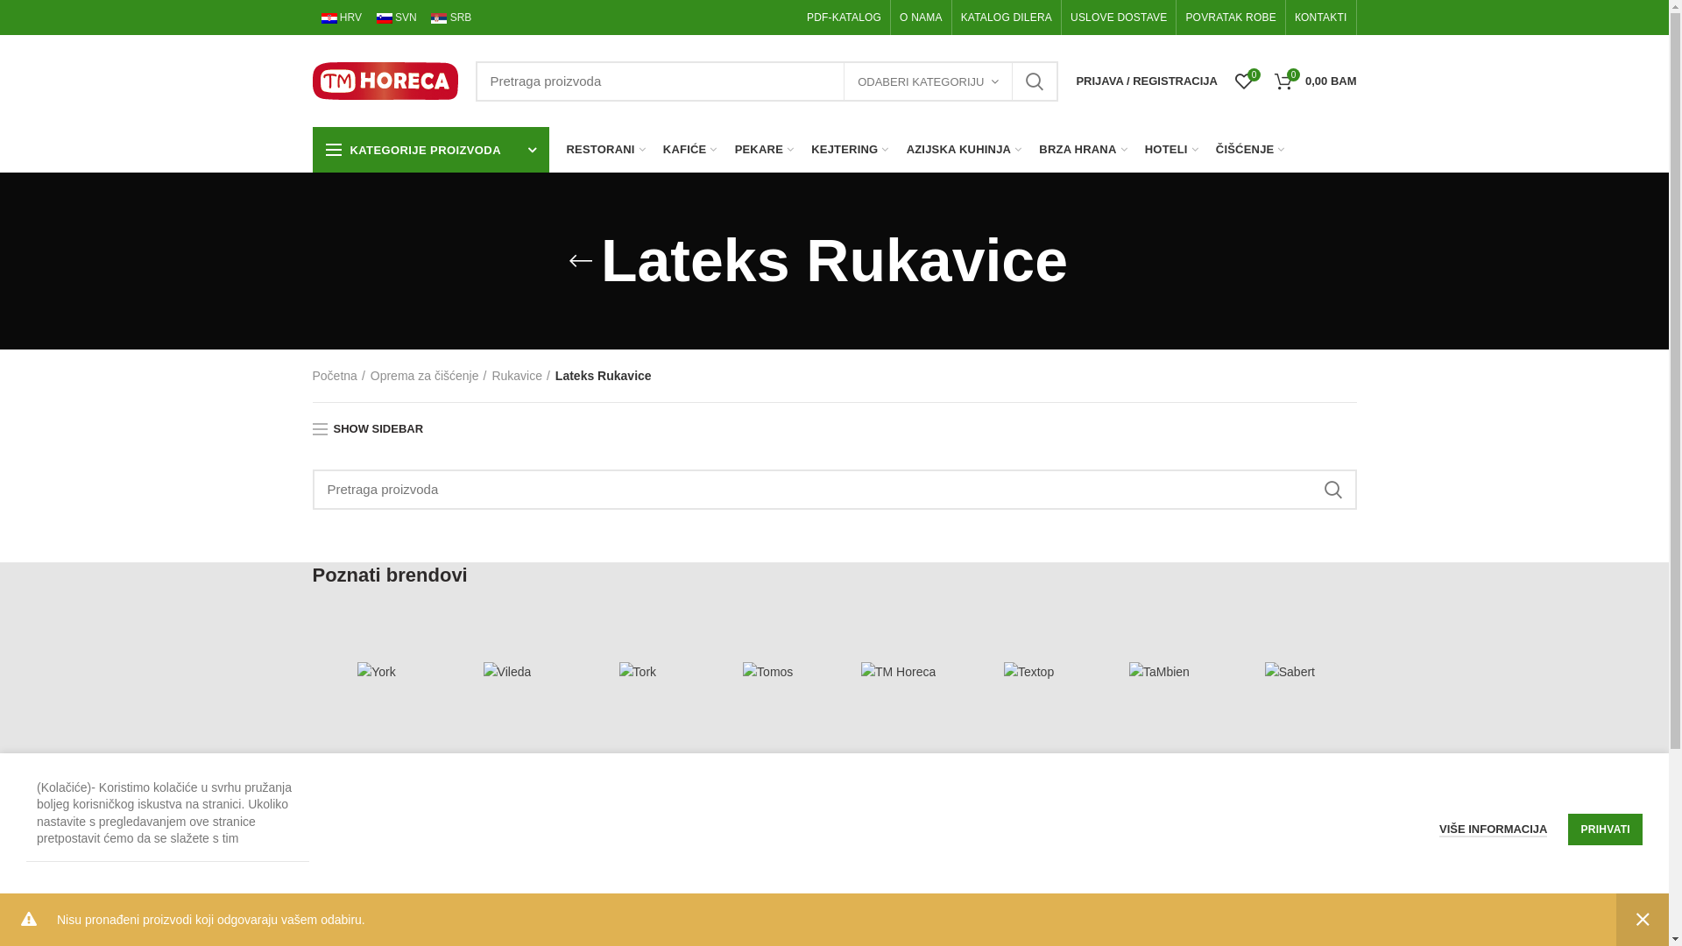 This screenshot has width=1682, height=946. I want to click on USLOVE DOSTAVE, so click(1119, 18).